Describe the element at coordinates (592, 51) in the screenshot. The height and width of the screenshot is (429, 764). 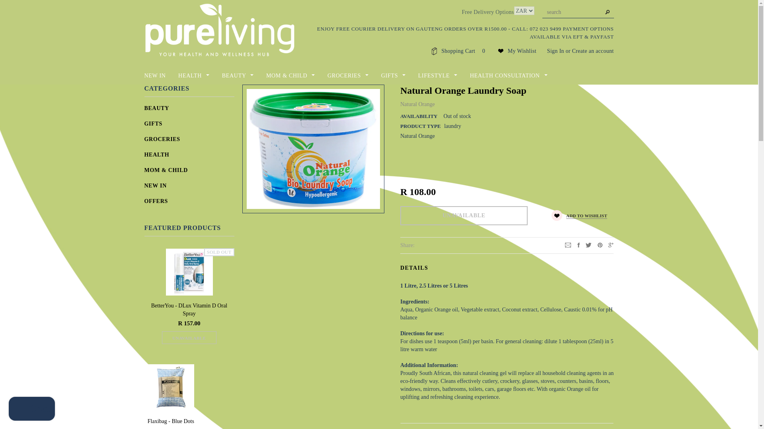
I see `Create an account` at that location.